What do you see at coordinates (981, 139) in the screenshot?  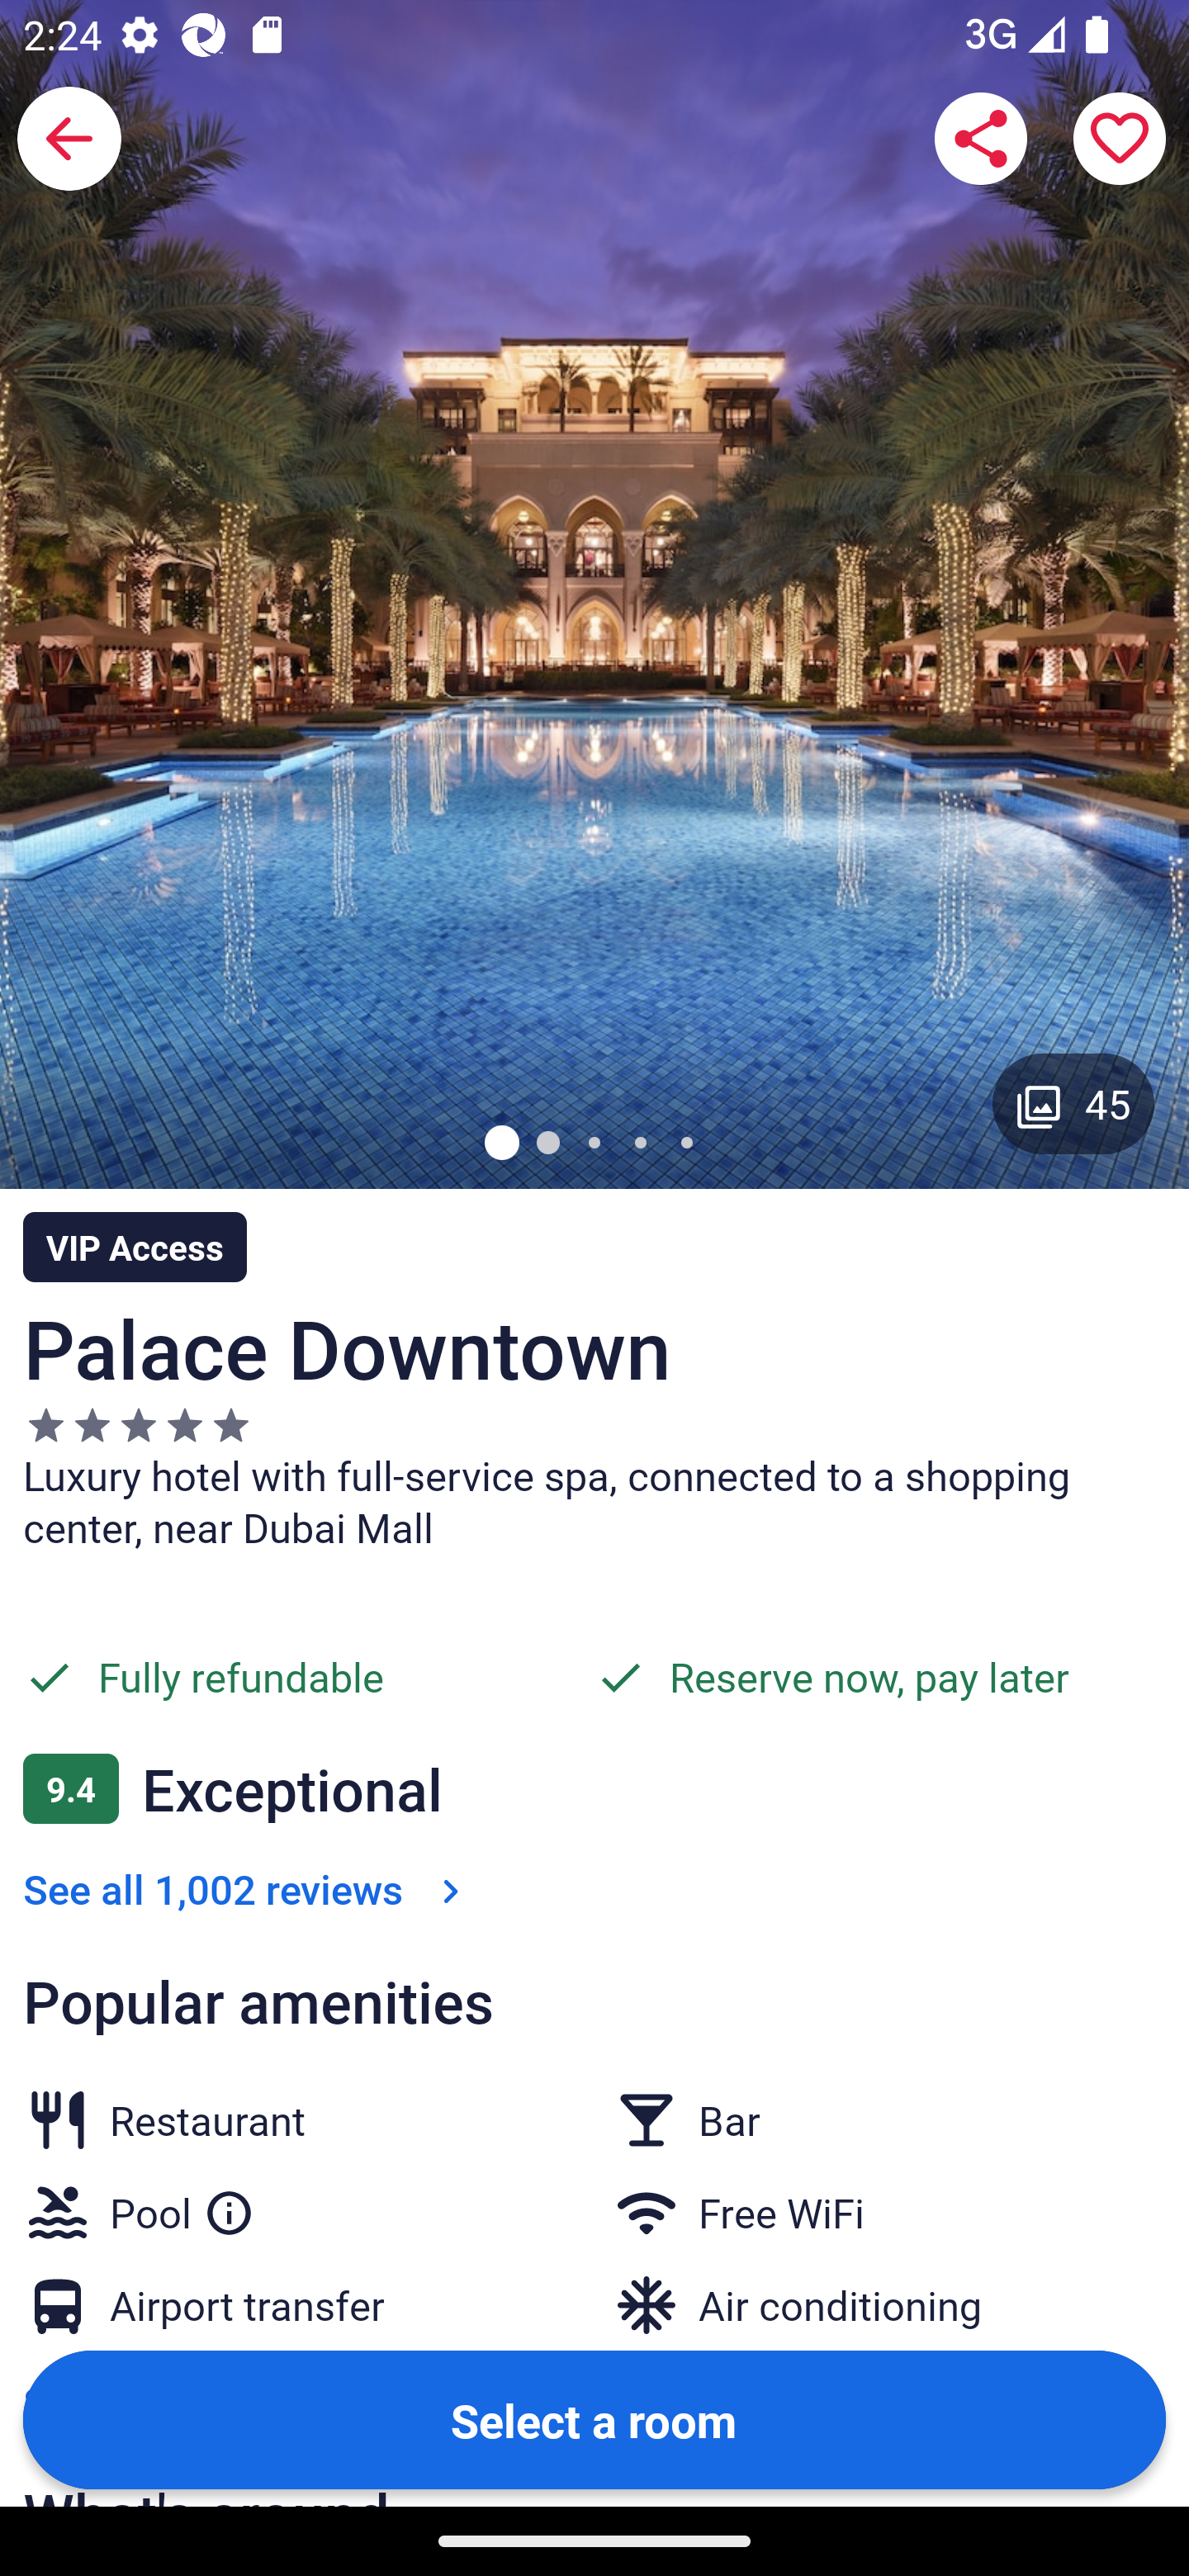 I see `Share Palace Downtown` at bounding box center [981, 139].